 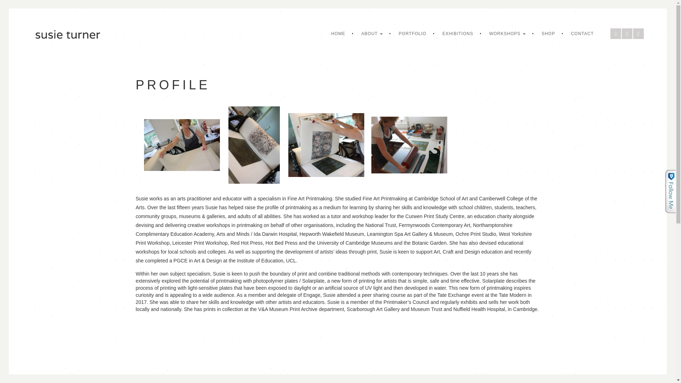 What do you see at coordinates (338, 33) in the screenshot?
I see `HOME` at bounding box center [338, 33].